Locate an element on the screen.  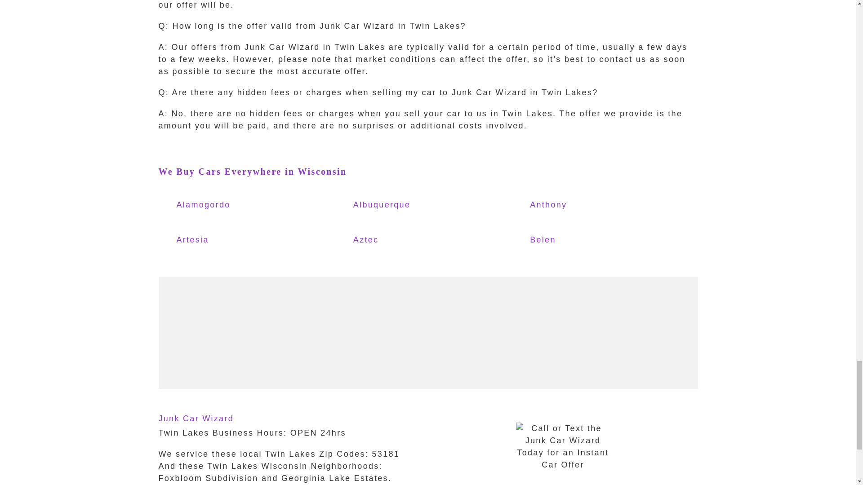
We Buy Junk Cars in Alamogordo, NM is located at coordinates (216, 205).